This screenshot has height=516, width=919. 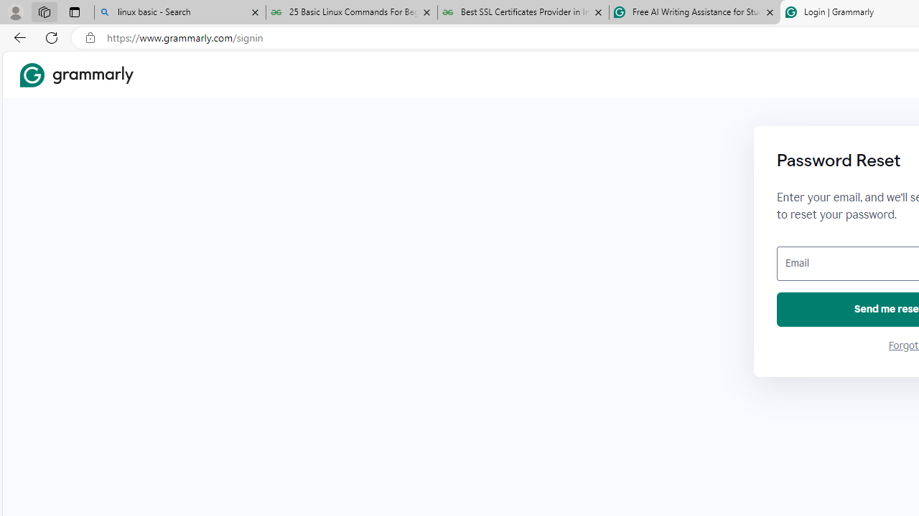 I want to click on Free AI Writing Assistance for Students | Grammarly, so click(x=694, y=13).